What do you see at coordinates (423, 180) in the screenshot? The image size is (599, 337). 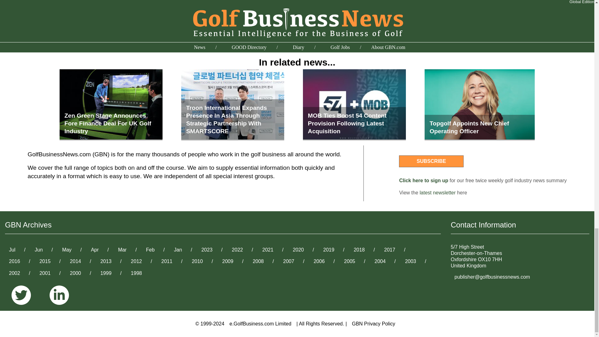 I see `Click here to sign up` at bounding box center [423, 180].